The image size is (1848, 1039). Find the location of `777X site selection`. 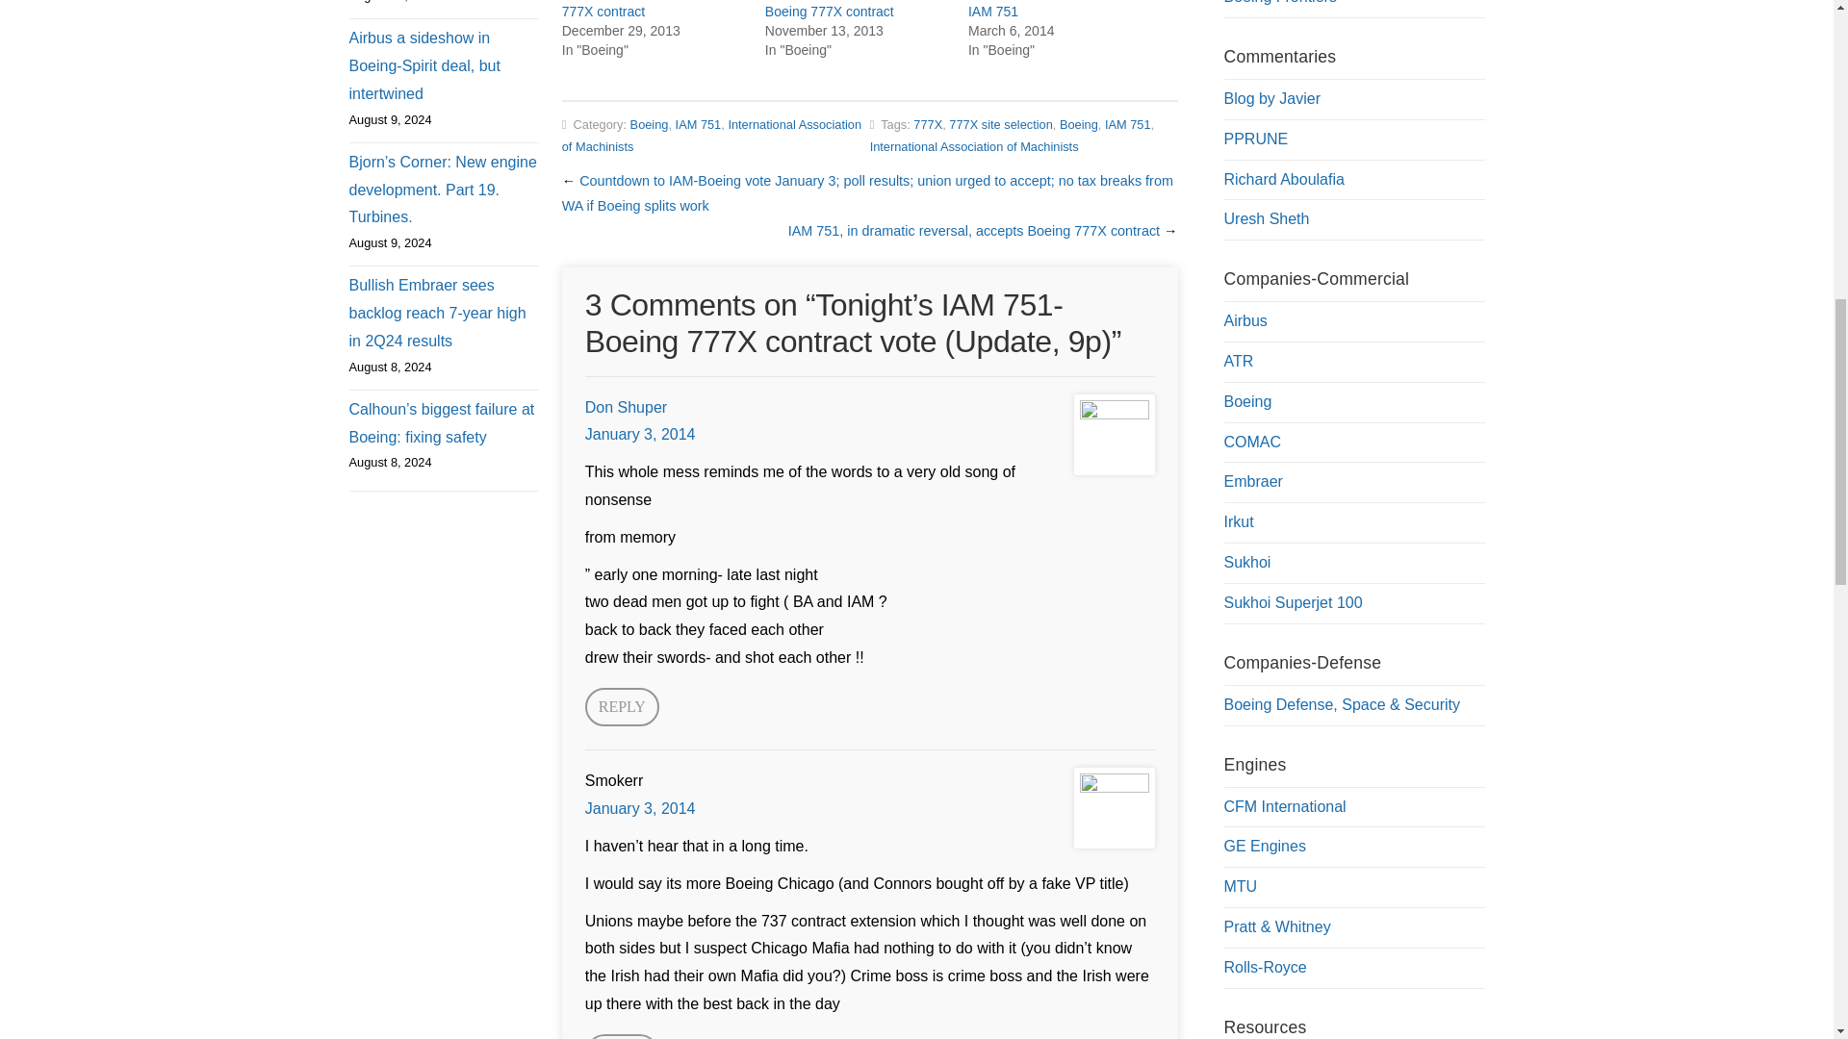

777X site selection is located at coordinates (1000, 125).